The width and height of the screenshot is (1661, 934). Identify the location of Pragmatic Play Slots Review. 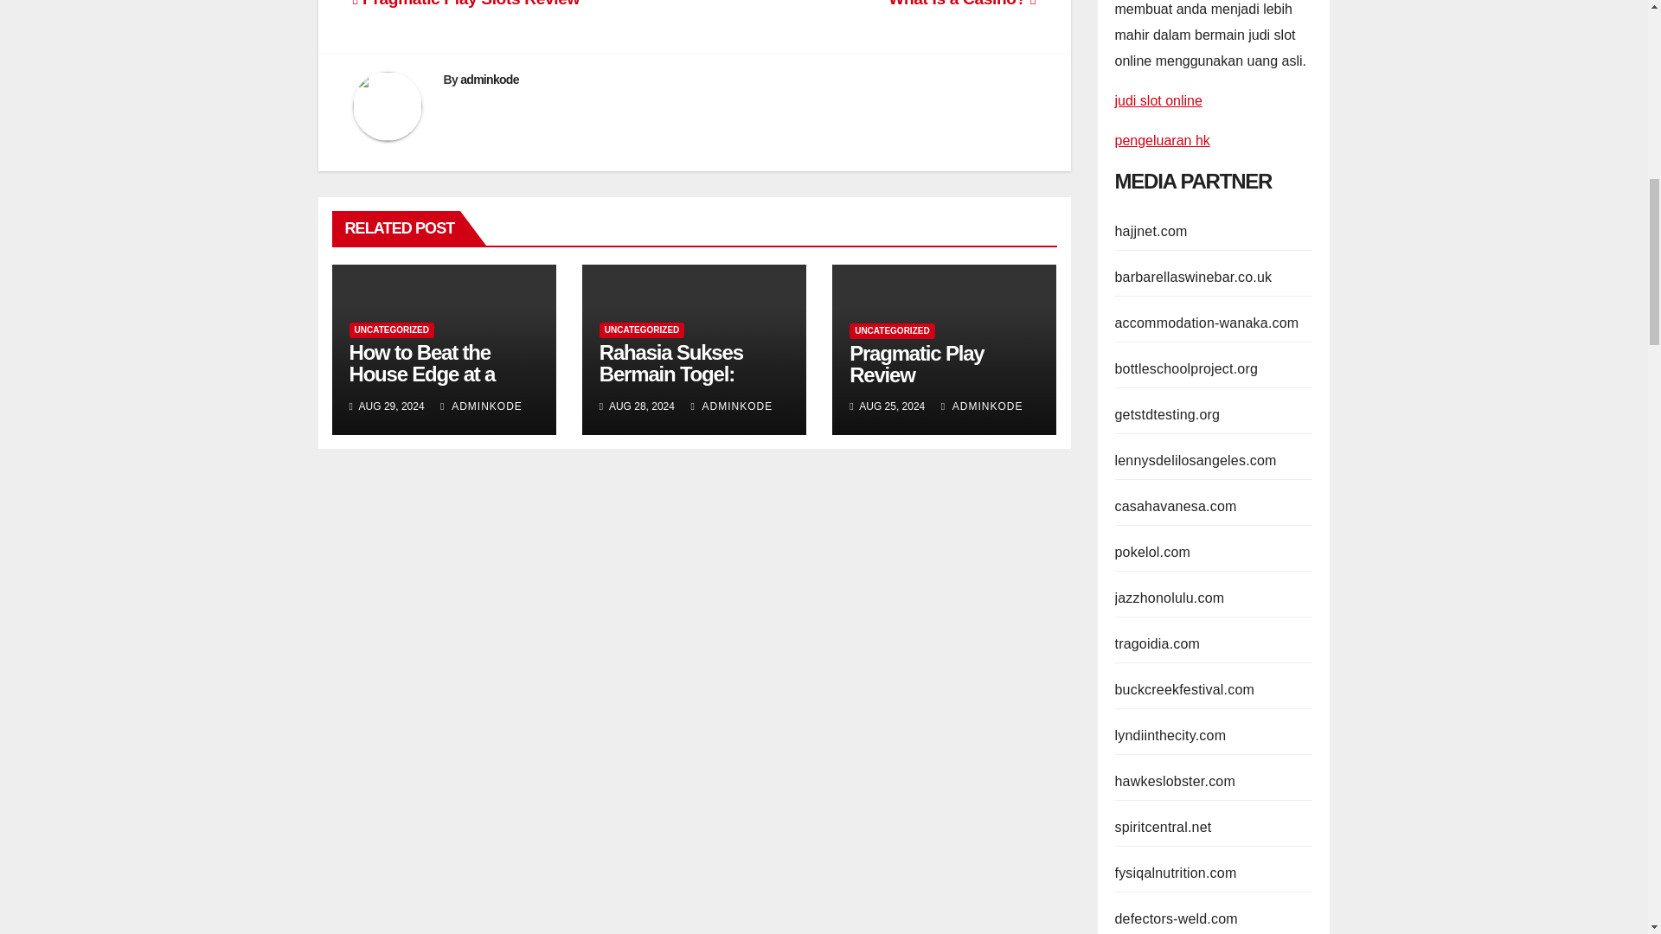
(465, 3).